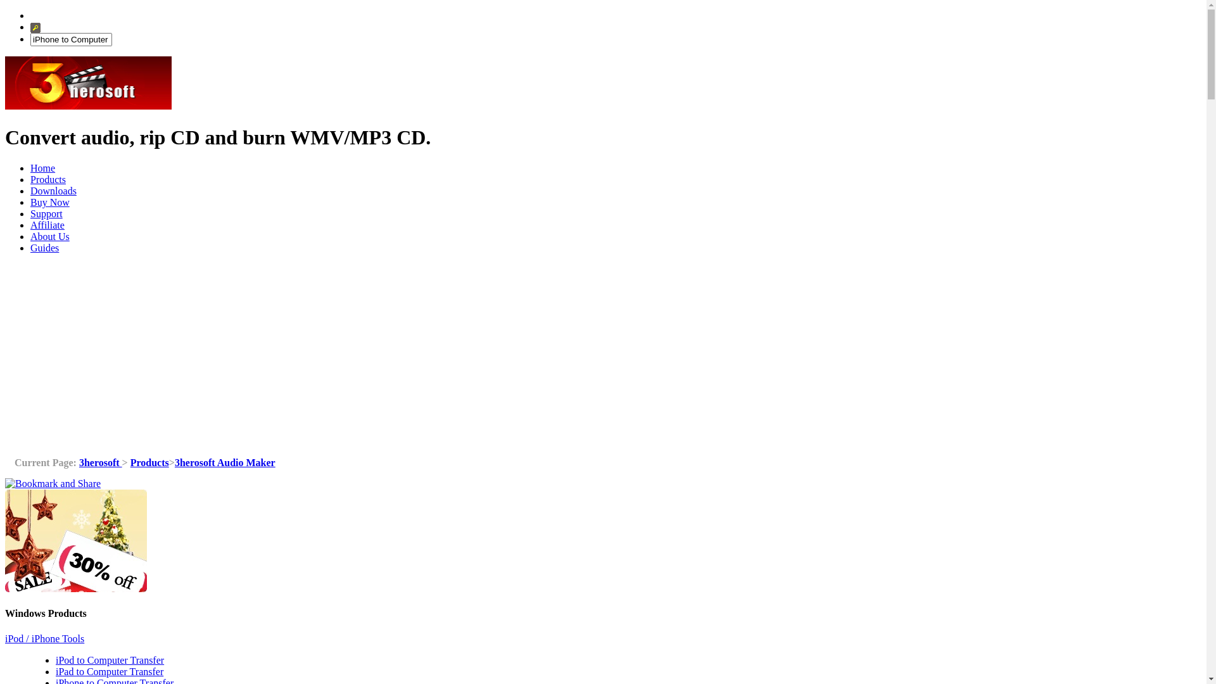 This screenshot has width=1216, height=684. Describe the element at coordinates (101, 462) in the screenshot. I see `3herosoft` at that location.